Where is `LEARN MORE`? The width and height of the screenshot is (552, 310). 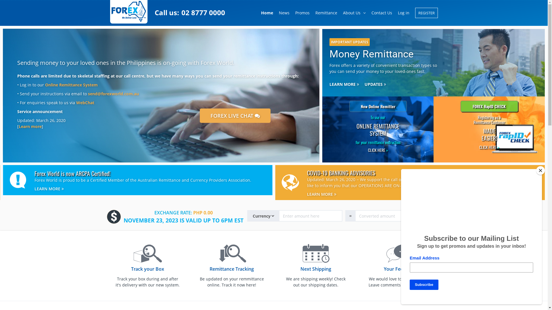
LEARN MORE is located at coordinates (346, 82).